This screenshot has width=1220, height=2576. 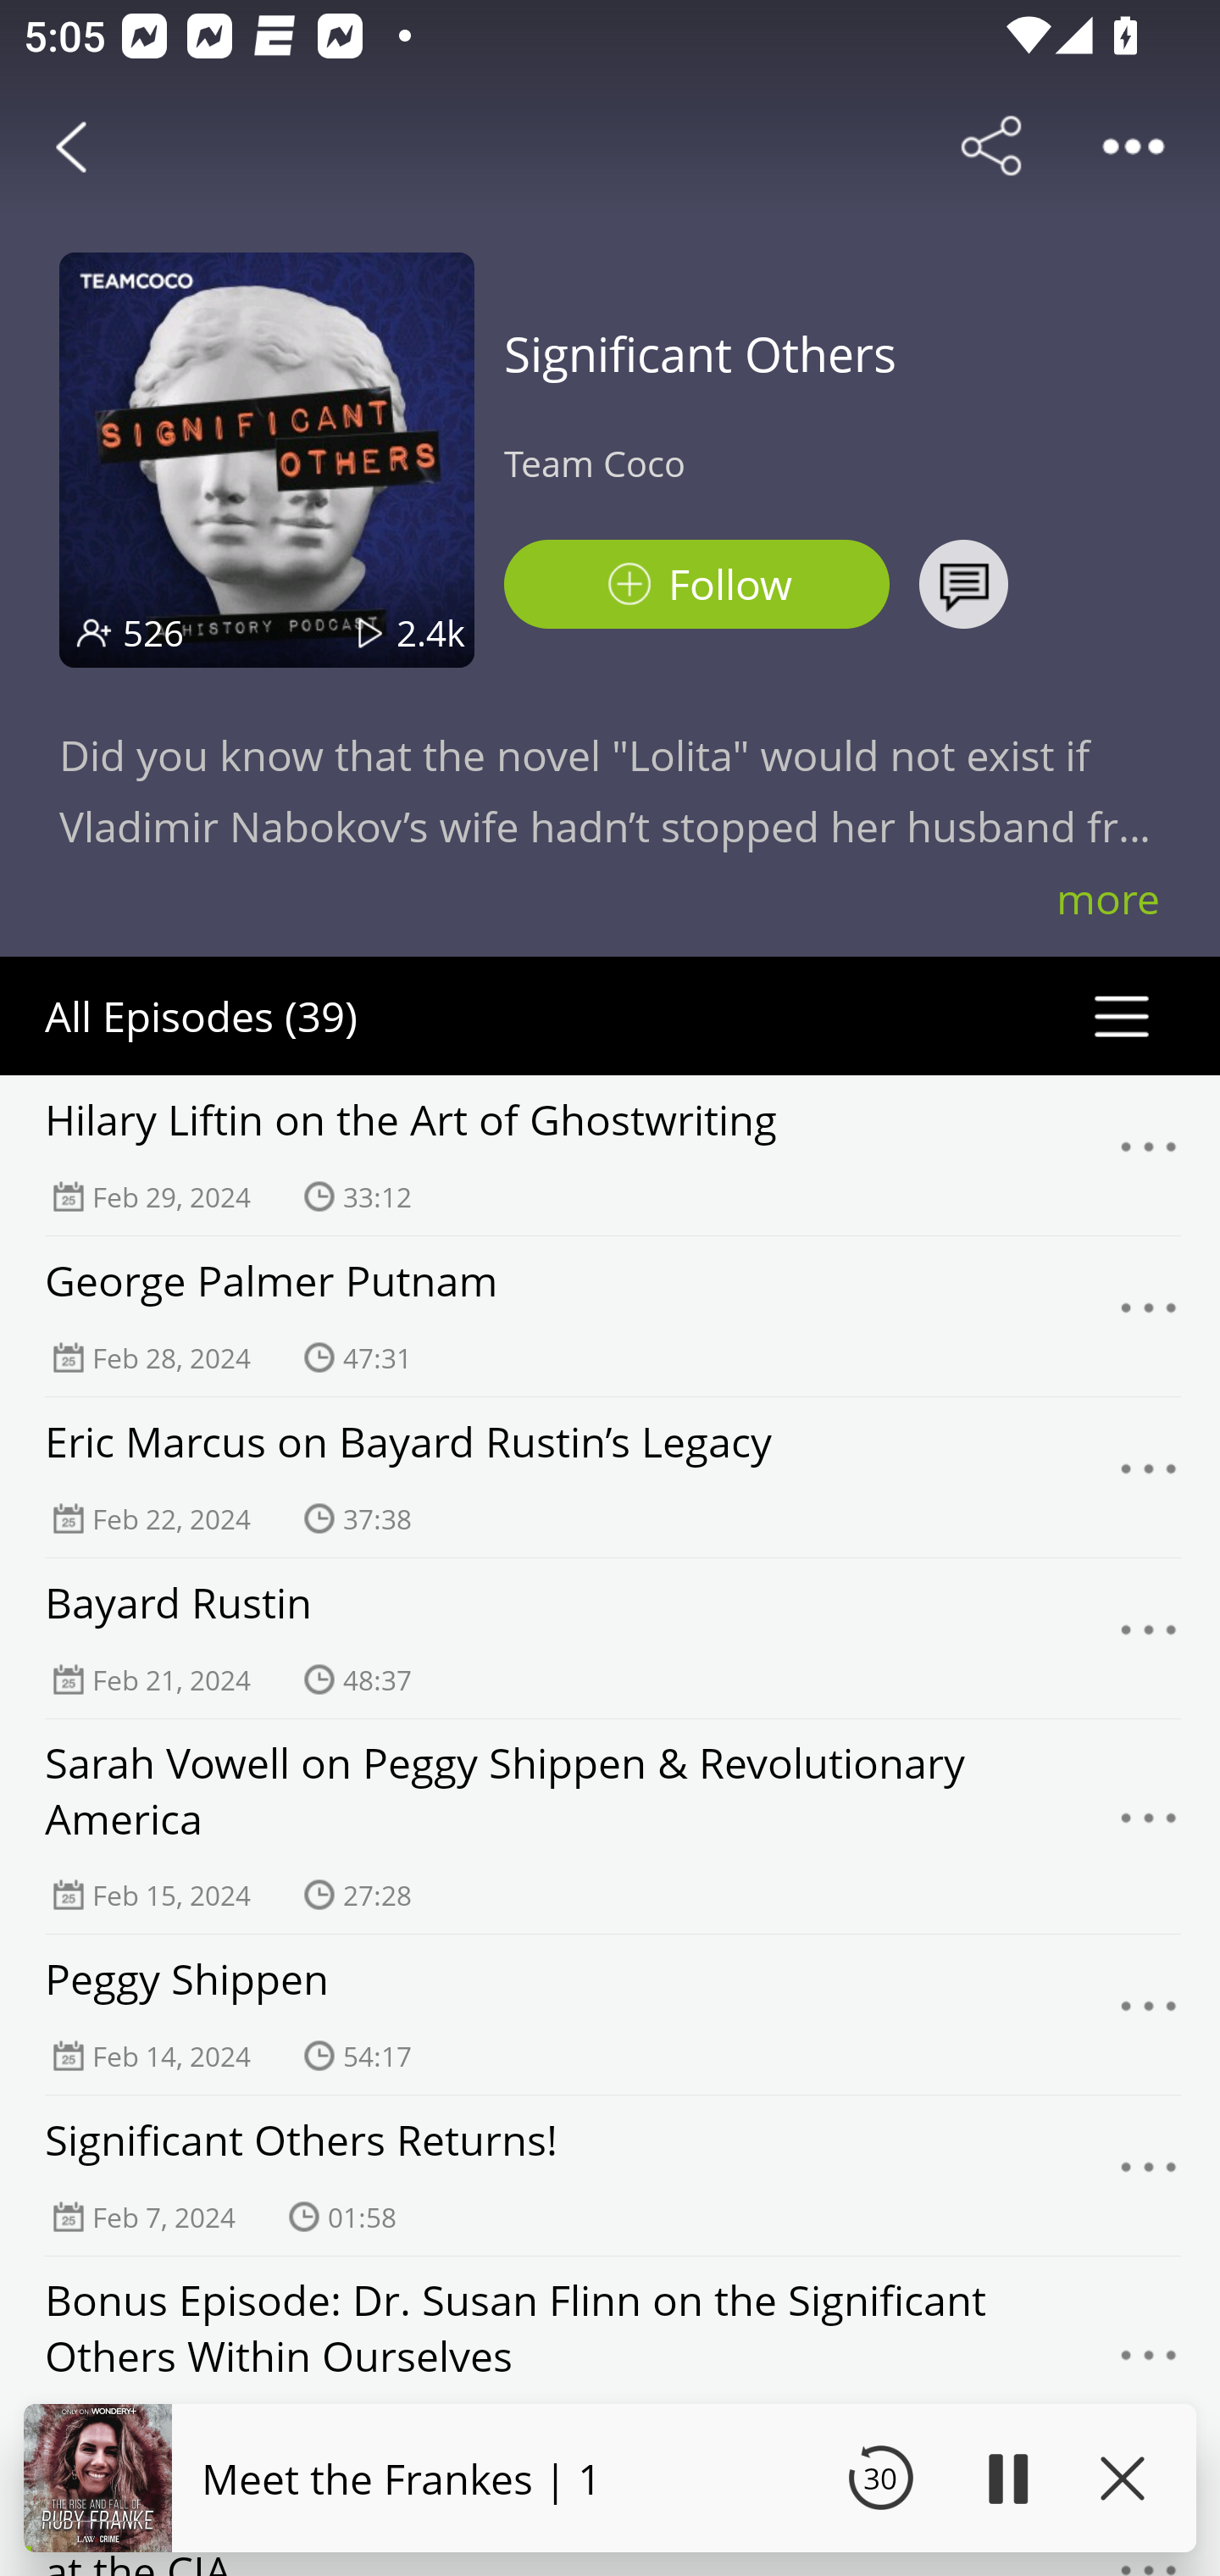 I want to click on Peggy Shippen Feb 14, 2024 54:17 Menu, so click(x=610, y=2014).